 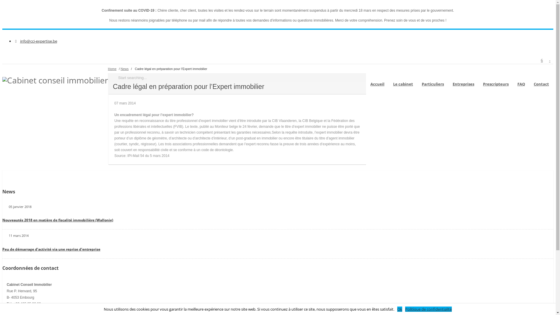 I want to click on News, so click(x=125, y=69).